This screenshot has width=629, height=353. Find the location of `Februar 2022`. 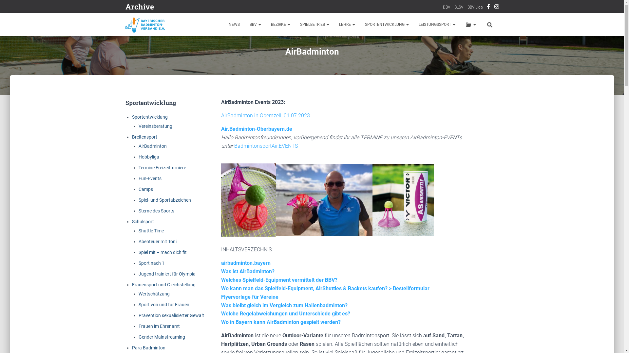

Februar 2022 is located at coordinates (212, 60).